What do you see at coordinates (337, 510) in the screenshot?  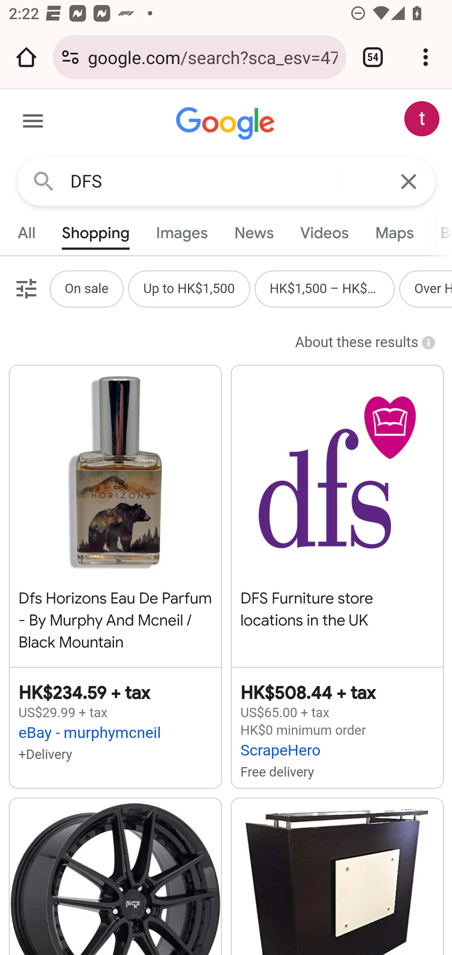 I see `DFS Furniture store locations in the UK` at bounding box center [337, 510].